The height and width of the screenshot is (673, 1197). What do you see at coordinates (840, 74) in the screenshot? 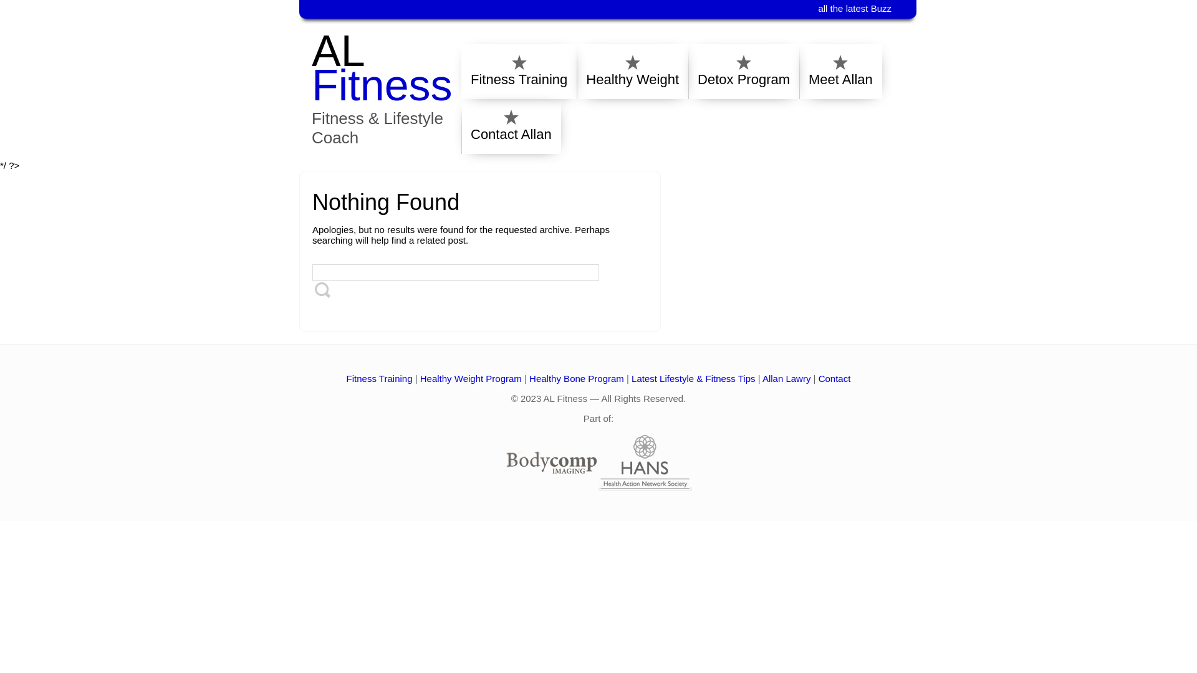
I see `Meet Allan` at bounding box center [840, 74].